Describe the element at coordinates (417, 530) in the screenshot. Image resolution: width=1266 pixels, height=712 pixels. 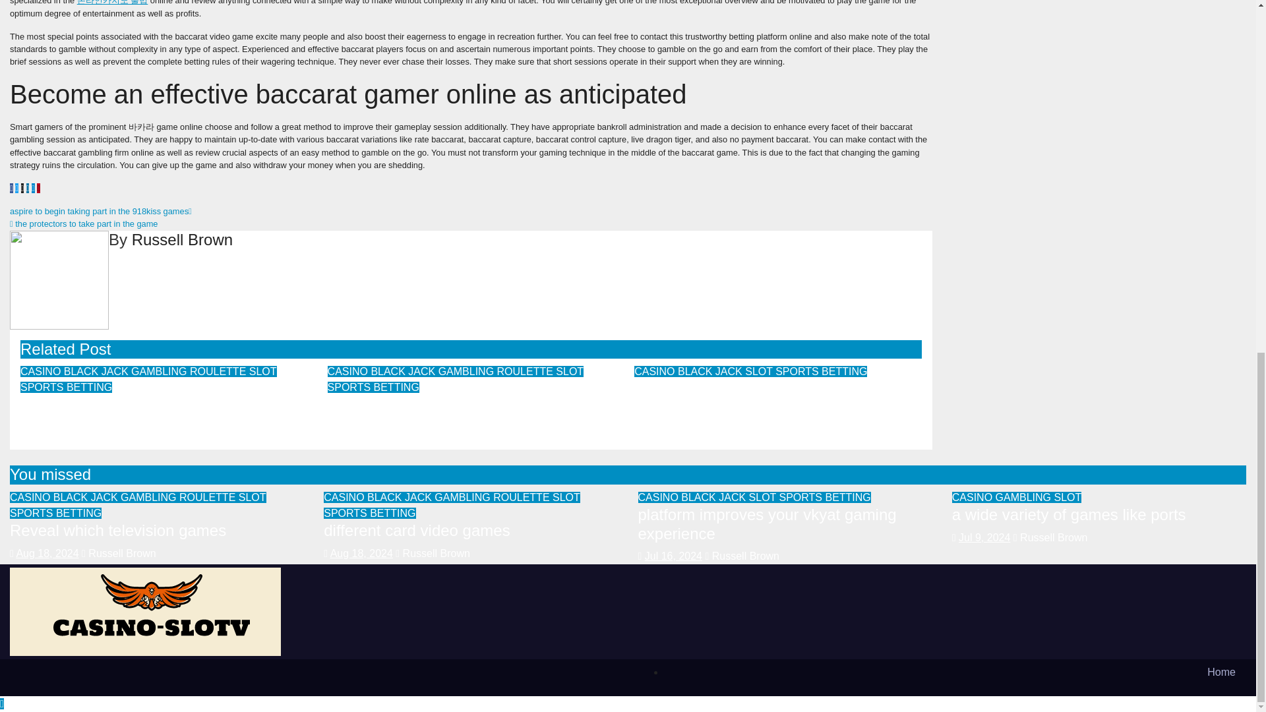
I see `Permalink to: different card video games` at that location.